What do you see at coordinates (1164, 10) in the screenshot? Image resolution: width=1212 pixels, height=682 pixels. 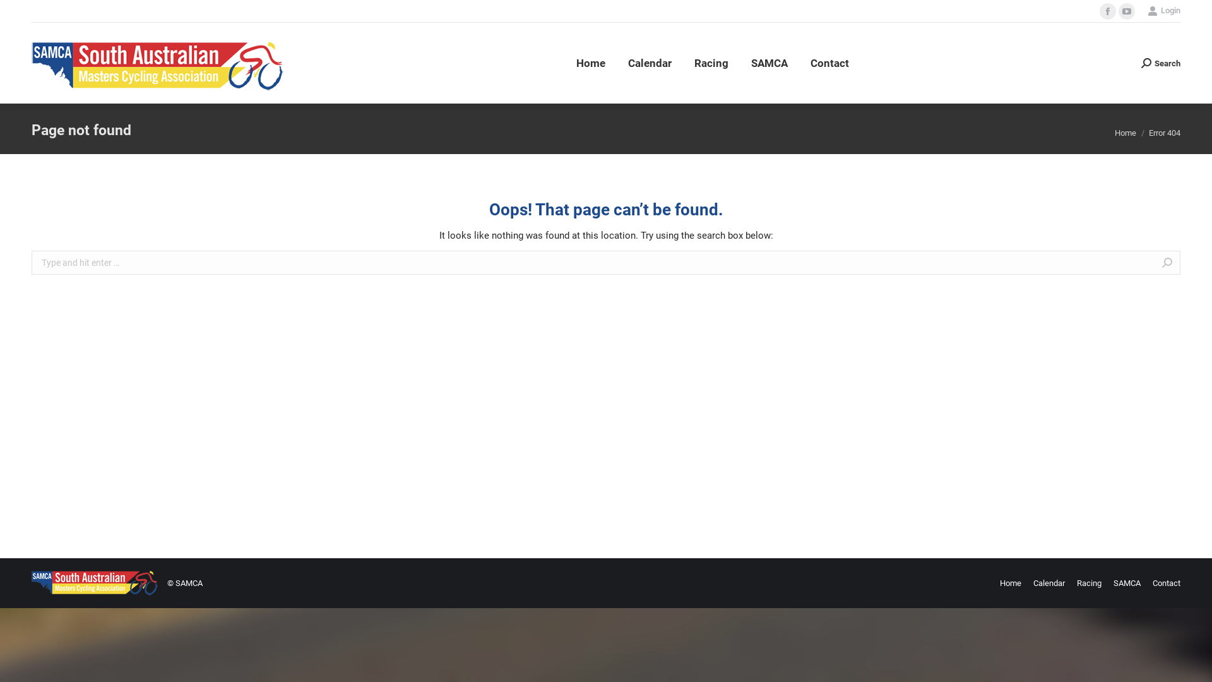 I see `Login` at bounding box center [1164, 10].